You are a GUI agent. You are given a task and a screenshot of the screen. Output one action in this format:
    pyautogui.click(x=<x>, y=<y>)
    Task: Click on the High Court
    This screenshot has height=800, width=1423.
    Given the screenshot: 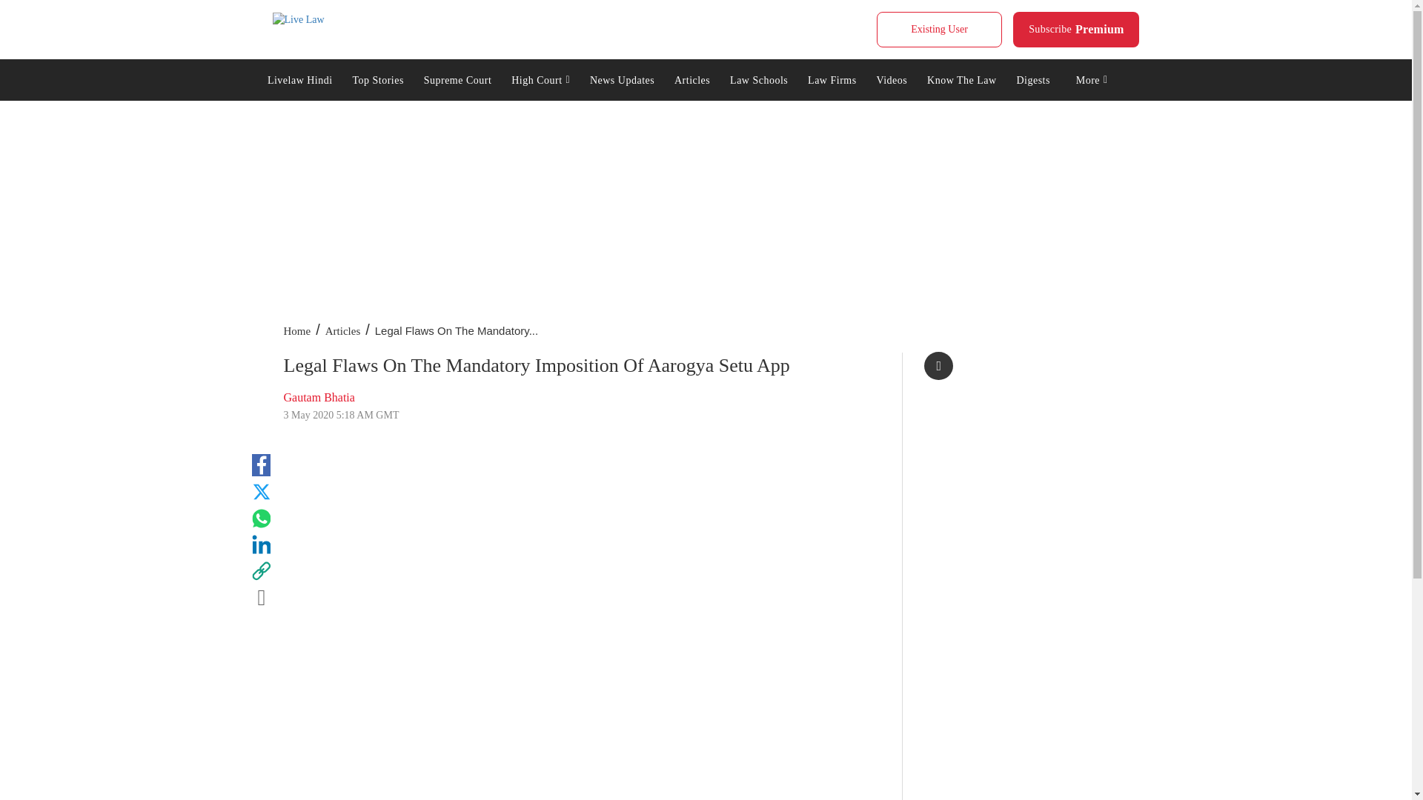 What is the action you would take?
    pyautogui.click(x=541, y=79)
    